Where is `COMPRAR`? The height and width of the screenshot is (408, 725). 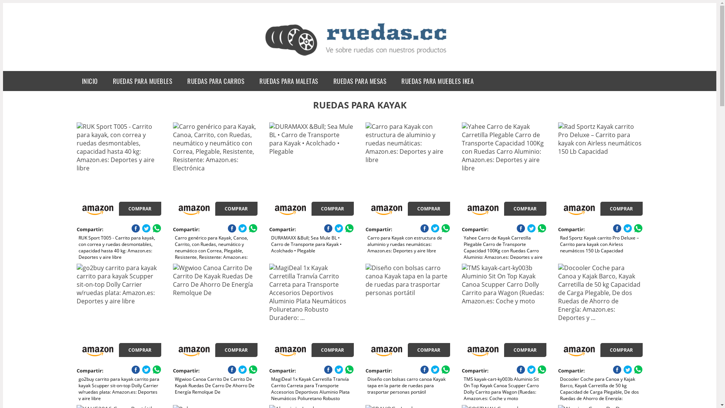 COMPRAR is located at coordinates (622, 350).